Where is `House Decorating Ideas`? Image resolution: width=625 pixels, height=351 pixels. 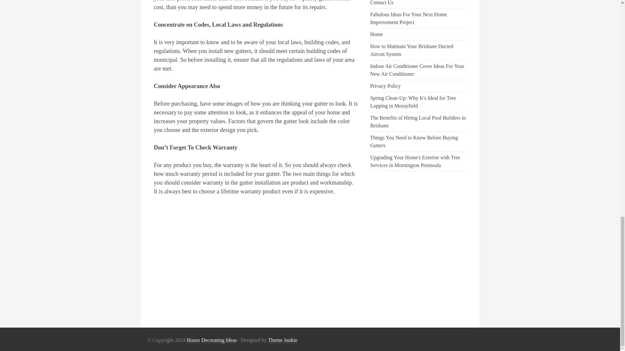
House Decorating Ideas is located at coordinates (212, 340).